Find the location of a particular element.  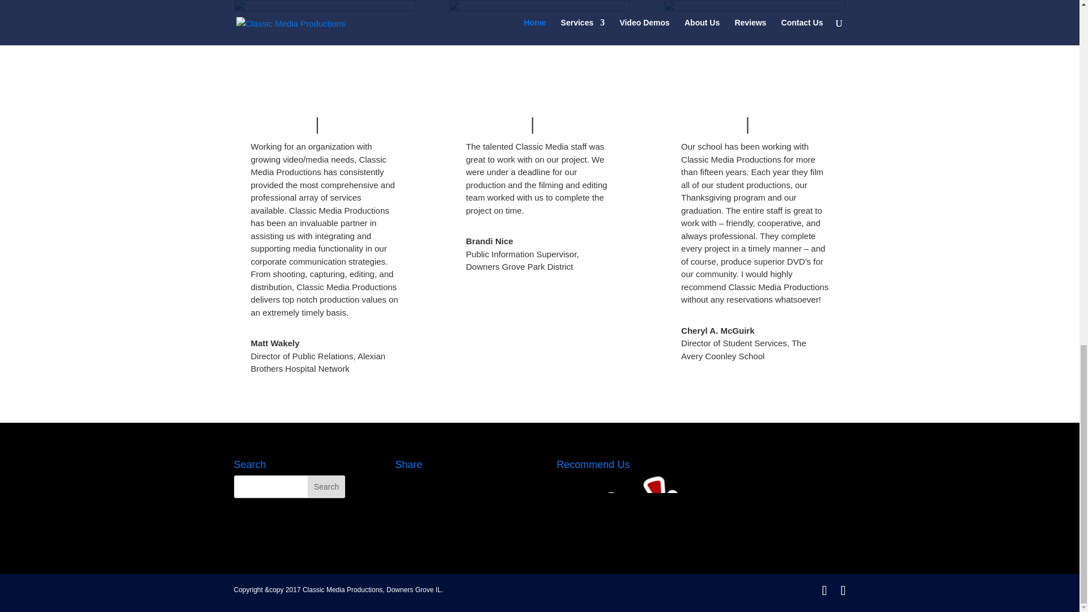

Search is located at coordinates (326, 487).